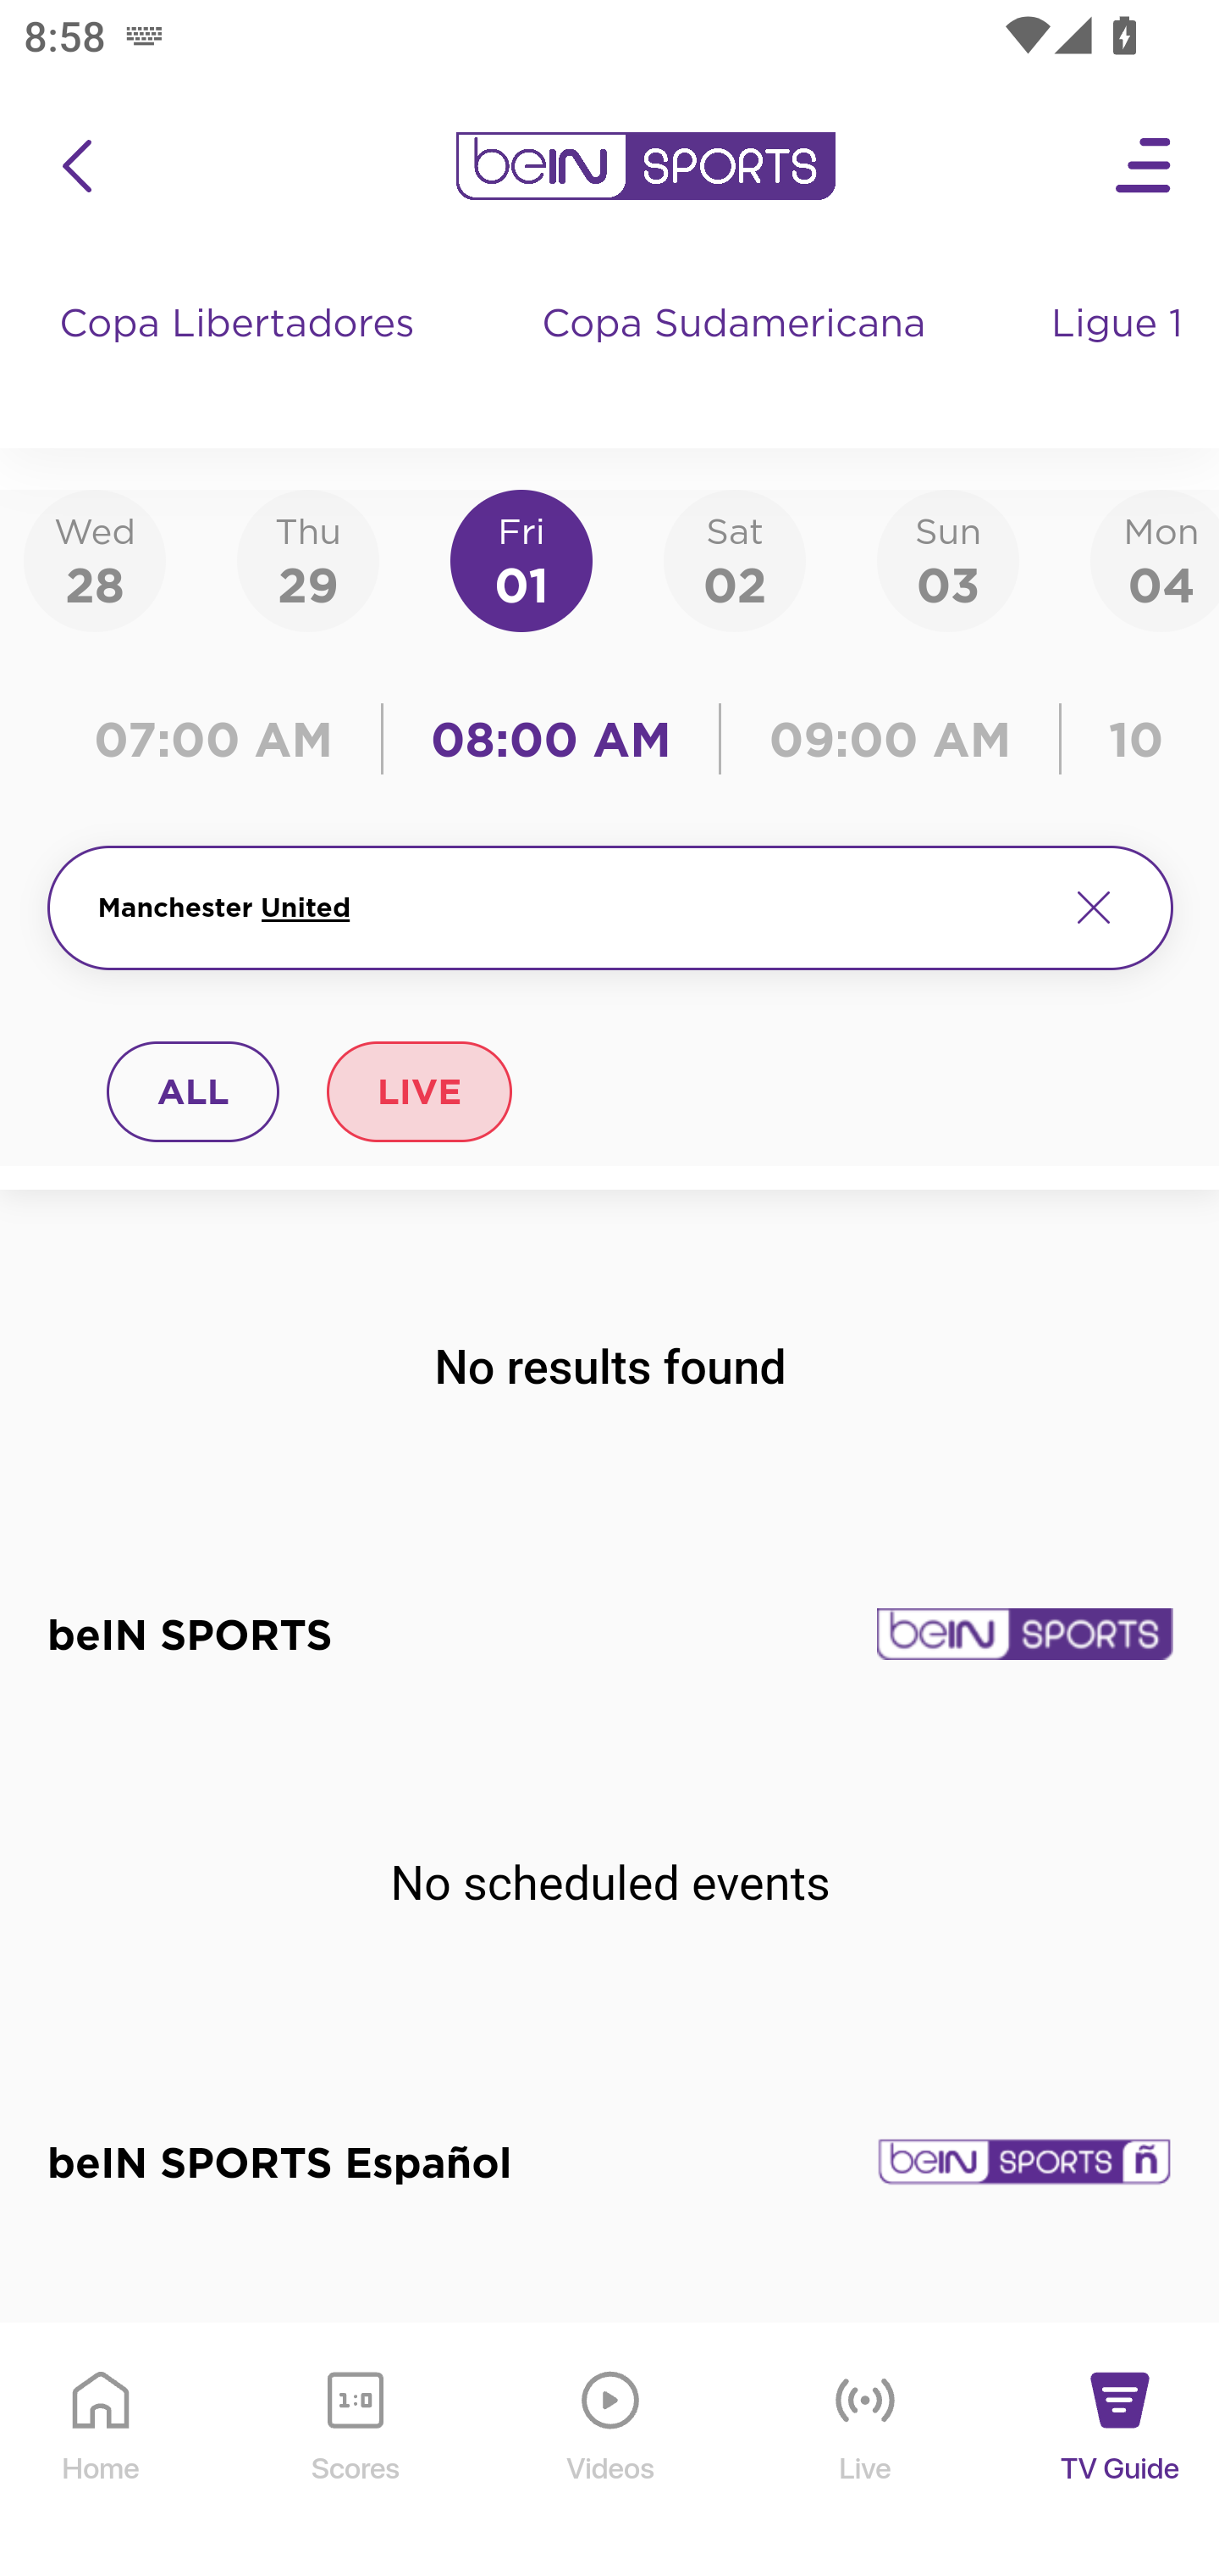 This screenshot has width=1219, height=2576. Describe the element at coordinates (1155, 559) in the screenshot. I see `Mon04` at that location.